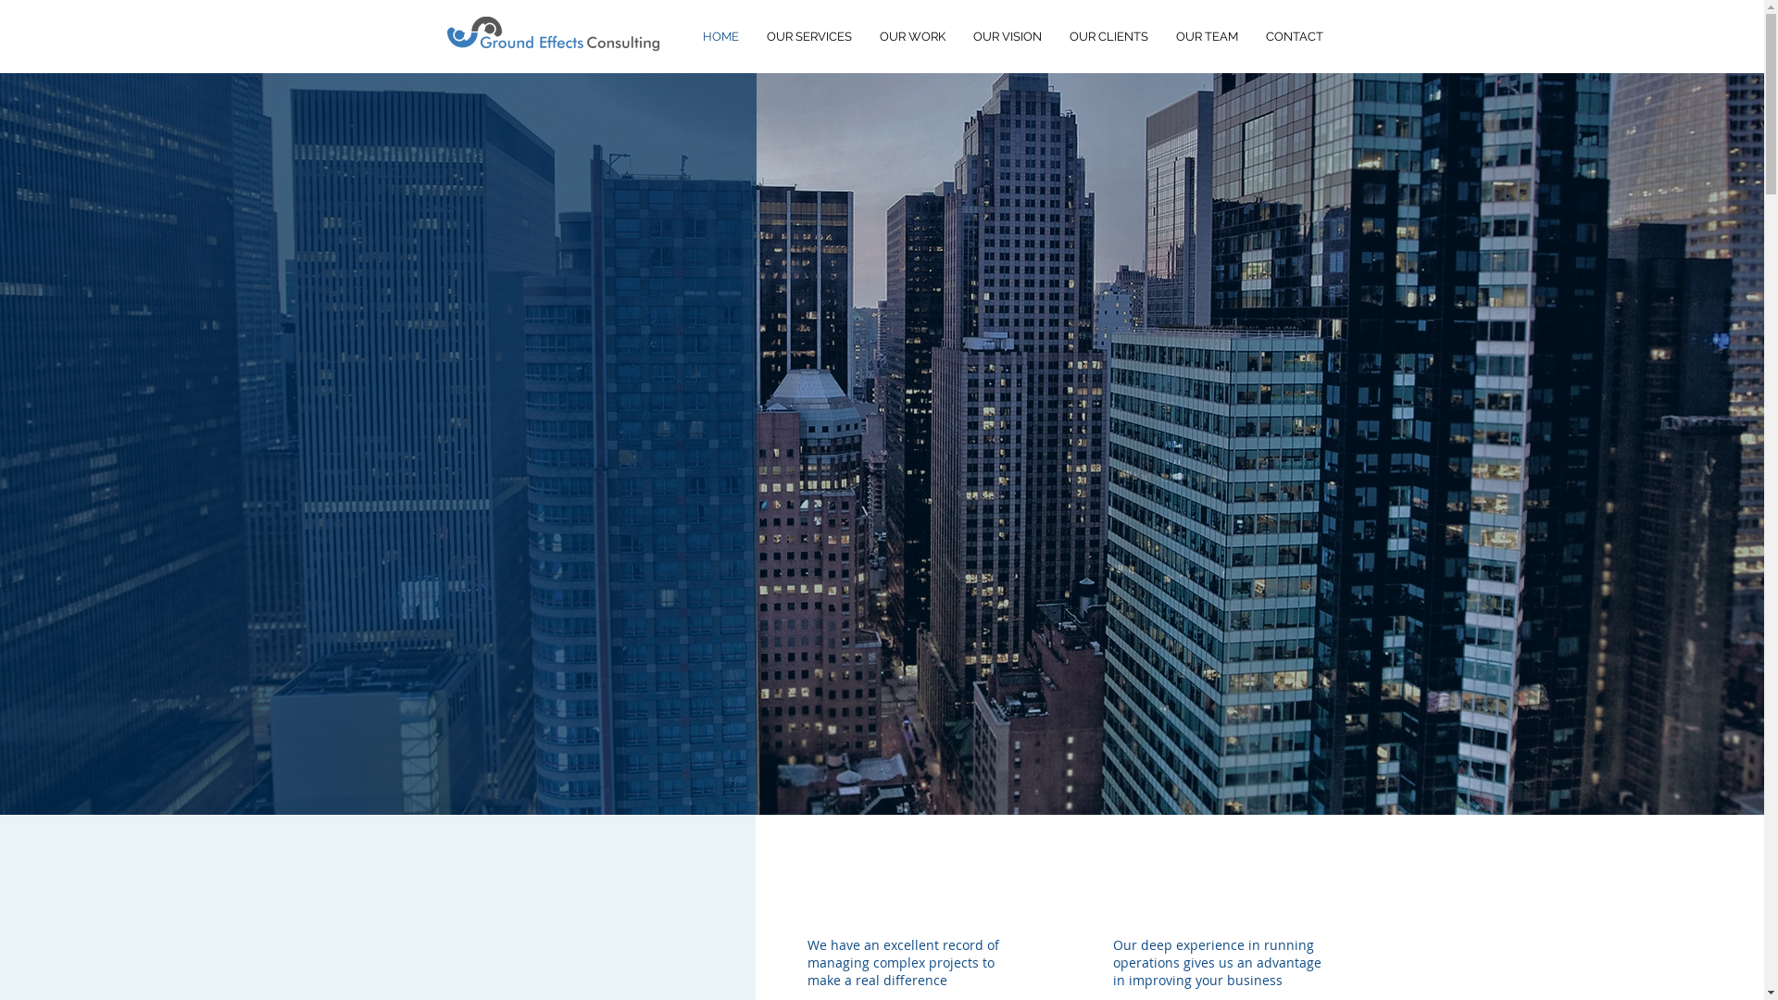 The width and height of the screenshot is (1778, 1000). What do you see at coordinates (1295, 37) in the screenshot?
I see `CONTACT` at bounding box center [1295, 37].